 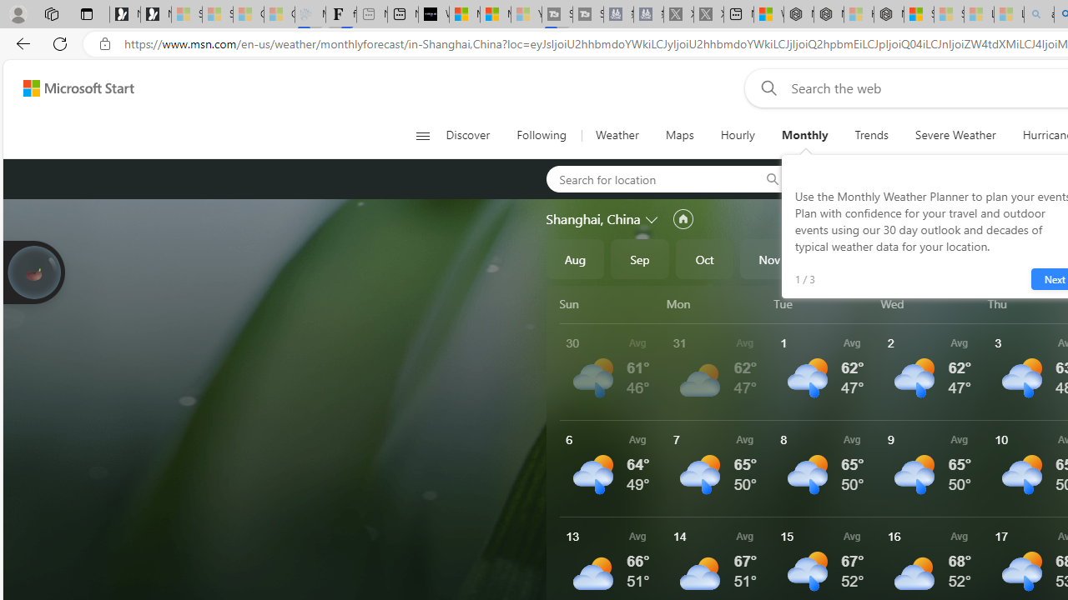 I want to click on 2025Jan, so click(x=899, y=258).